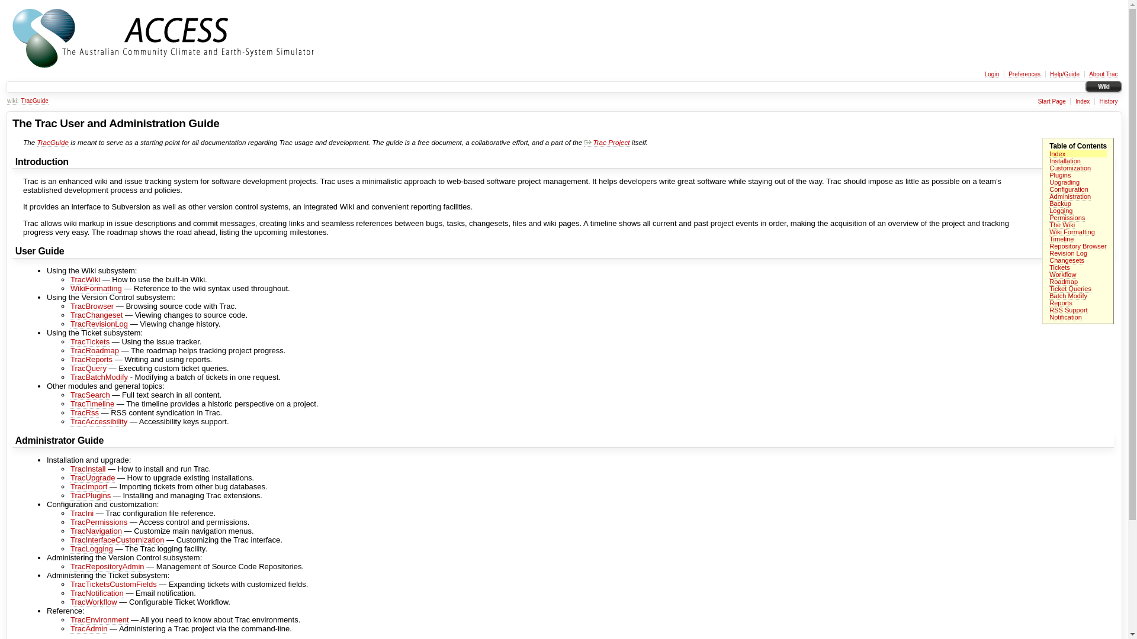  What do you see at coordinates (90, 395) in the screenshot?
I see `TracSearch` at bounding box center [90, 395].